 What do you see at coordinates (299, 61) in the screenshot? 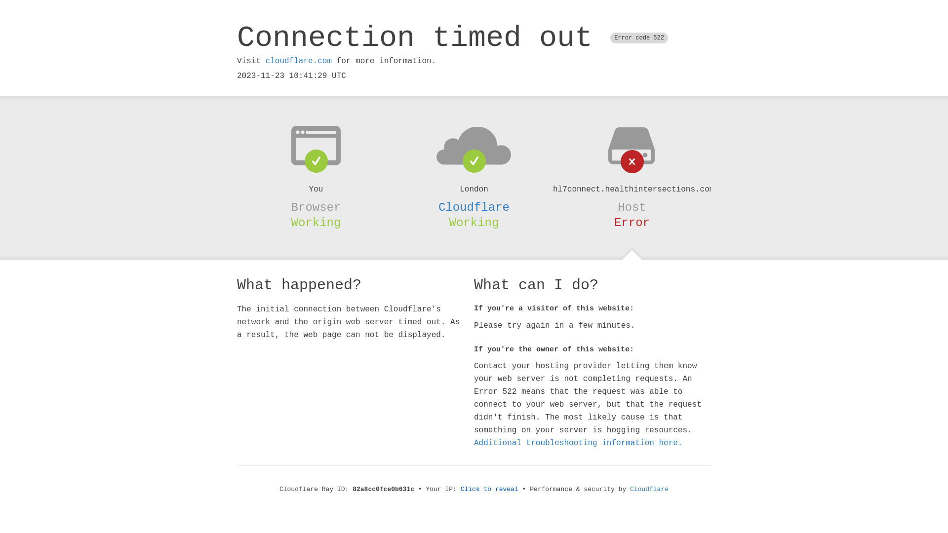
I see `cloudflare.com` at bounding box center [299, 61].